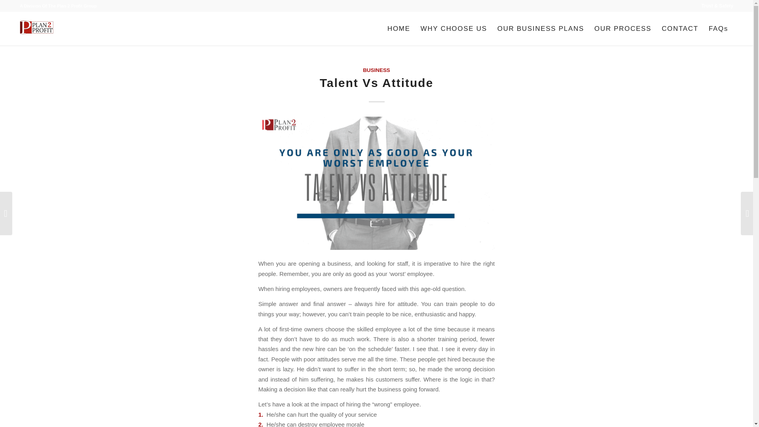 The height and width of the screenshot is (427, 759). I want to click on Talent-vs-attitude-1, so click(376, 183).